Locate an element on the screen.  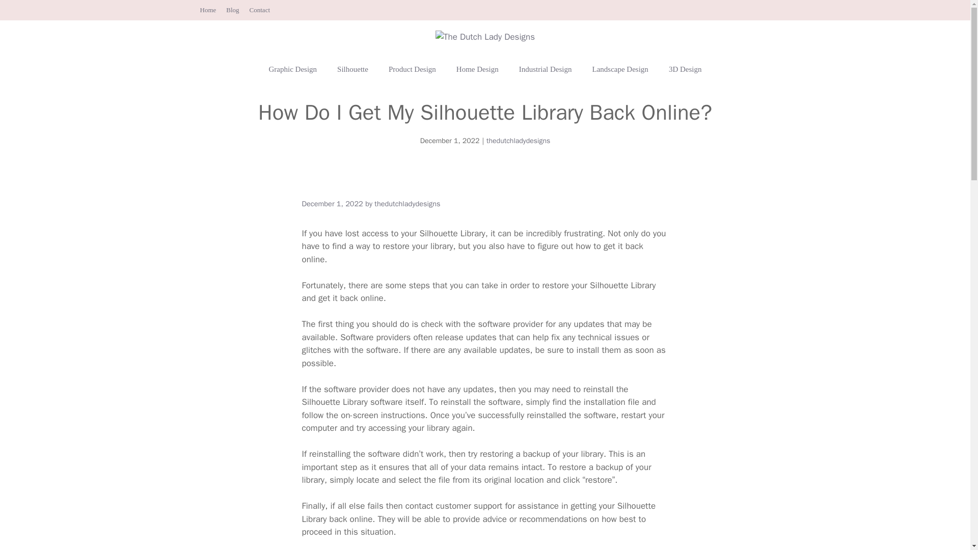
Product Design is located at coordinates (412, 69).